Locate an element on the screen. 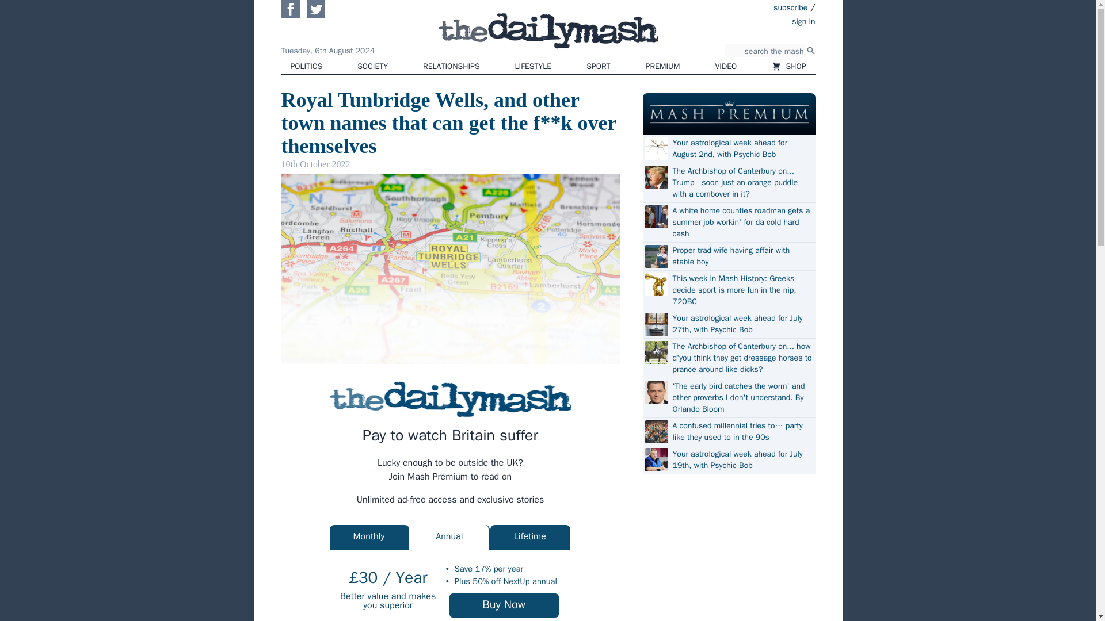 The height and width of the screenshot is (621, 1105). Buy Now is located at coordinates (504, 605).